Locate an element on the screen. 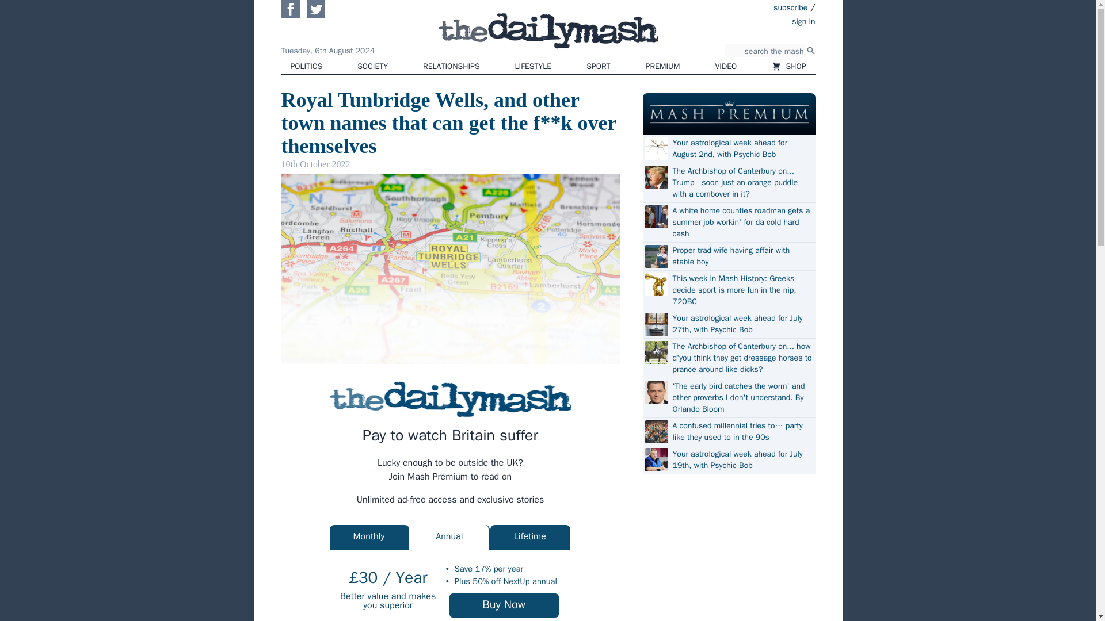 The height and width of the screenshot is (621, 1105). Buy Now is located at coordinates (504, 605).